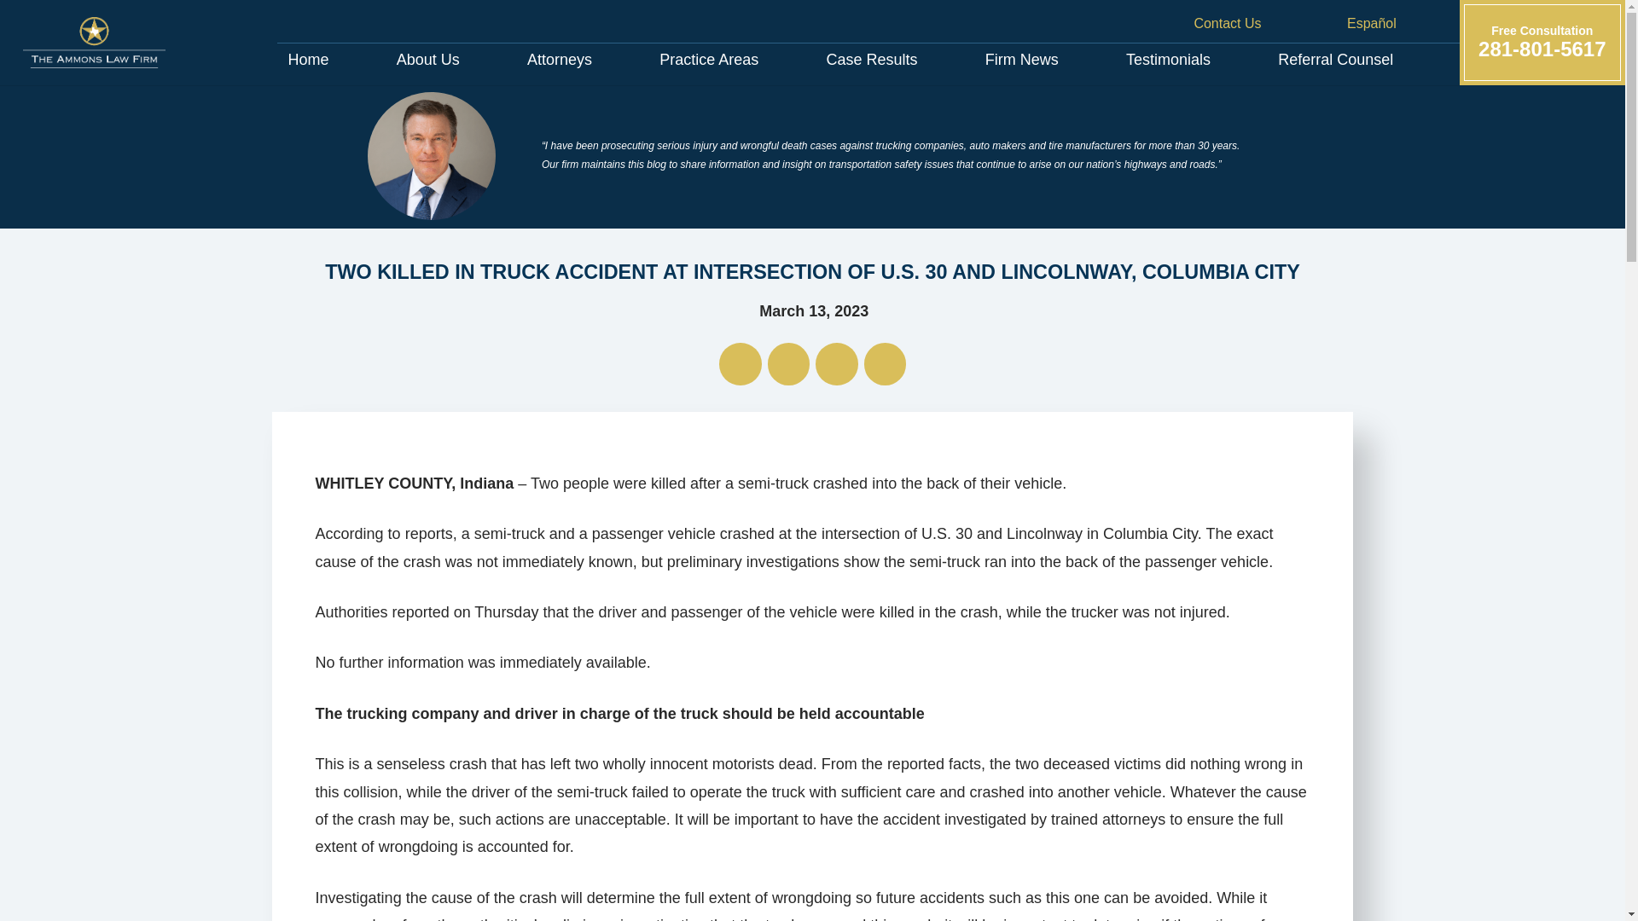 This screenshot has height=921, width=1638. Describe the element at coordinates (1542, 43) in the screenshot. I see `Testimonials` at that location.